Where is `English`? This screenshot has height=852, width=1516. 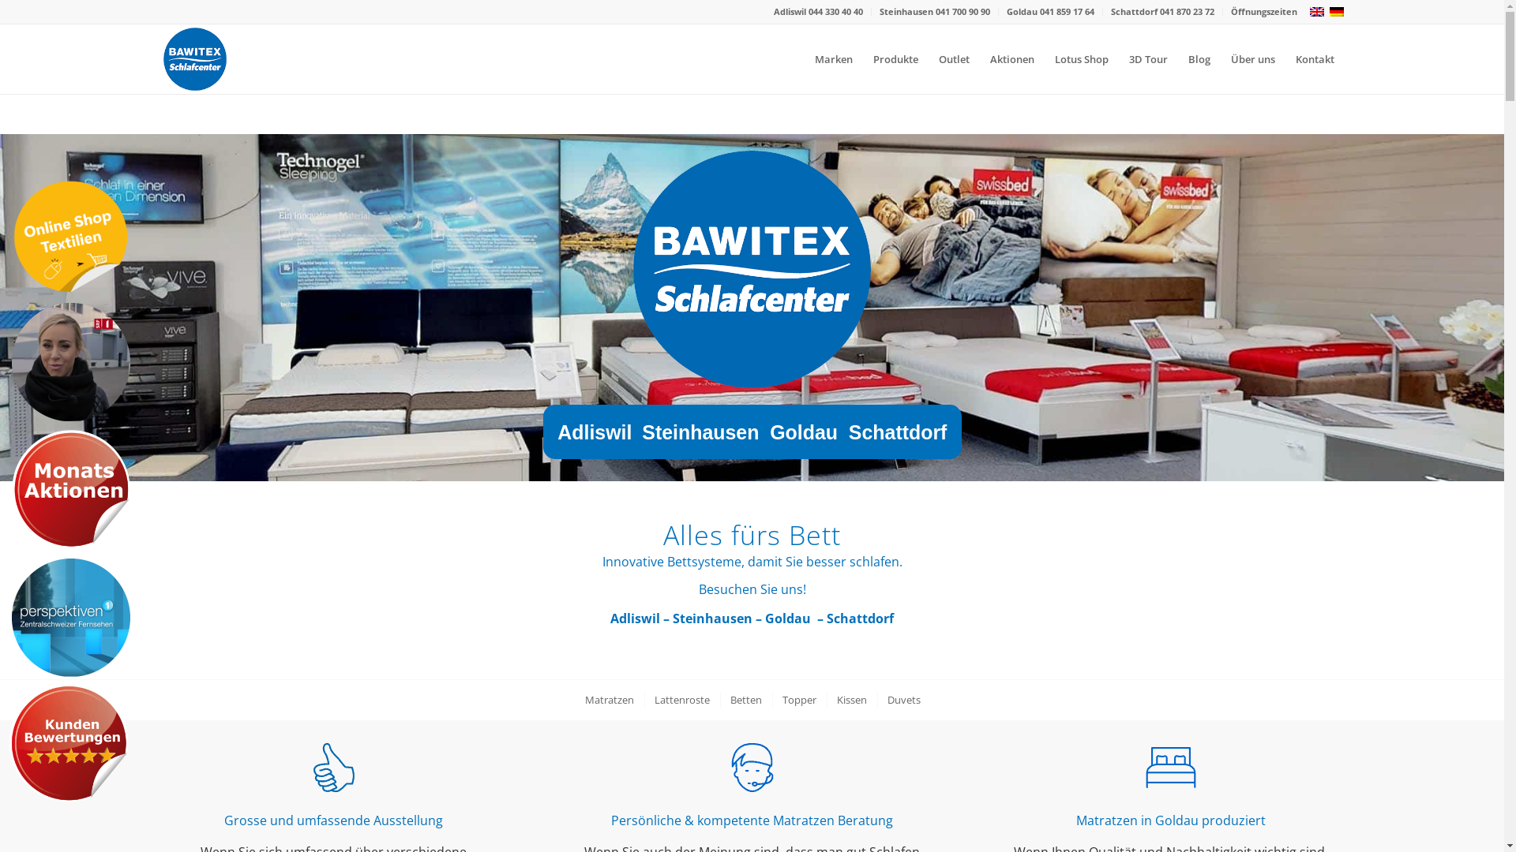 English is located at coordinates (1317, 12).